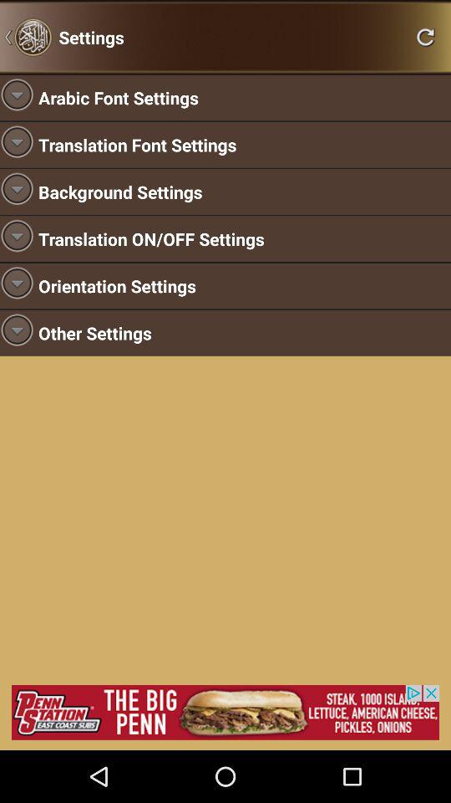  What do you see at coordinates (225, 713) in the screenshot?
I see `advertising bar` at bounding box center [225, 713].